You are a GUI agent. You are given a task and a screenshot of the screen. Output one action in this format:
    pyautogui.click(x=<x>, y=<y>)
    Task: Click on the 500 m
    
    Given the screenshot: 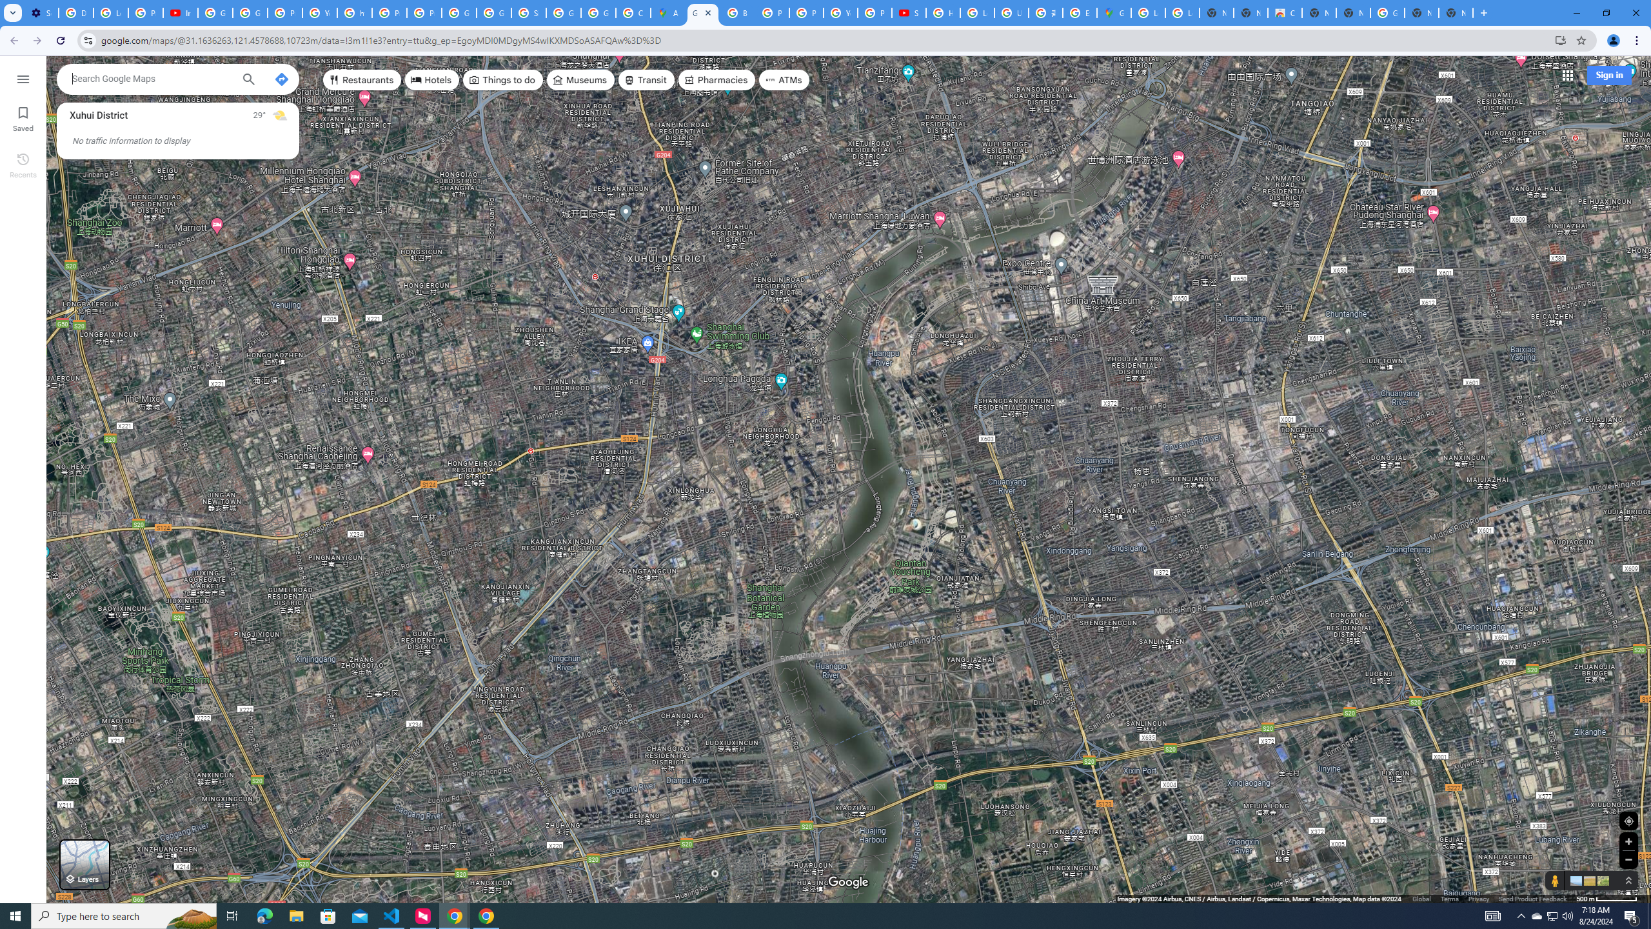 What is the action you would take?
    pyautogui.click(x=1607, y=898)
    